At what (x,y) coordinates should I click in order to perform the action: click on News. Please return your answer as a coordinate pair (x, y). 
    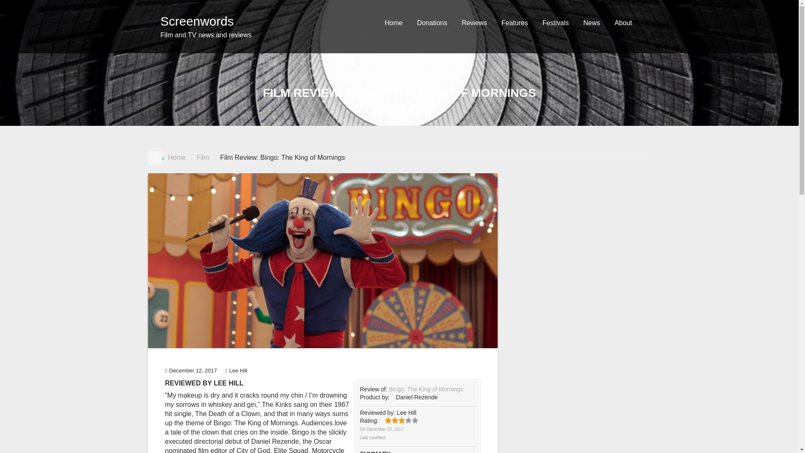
    Looking at the image, I should click on (591, 23).